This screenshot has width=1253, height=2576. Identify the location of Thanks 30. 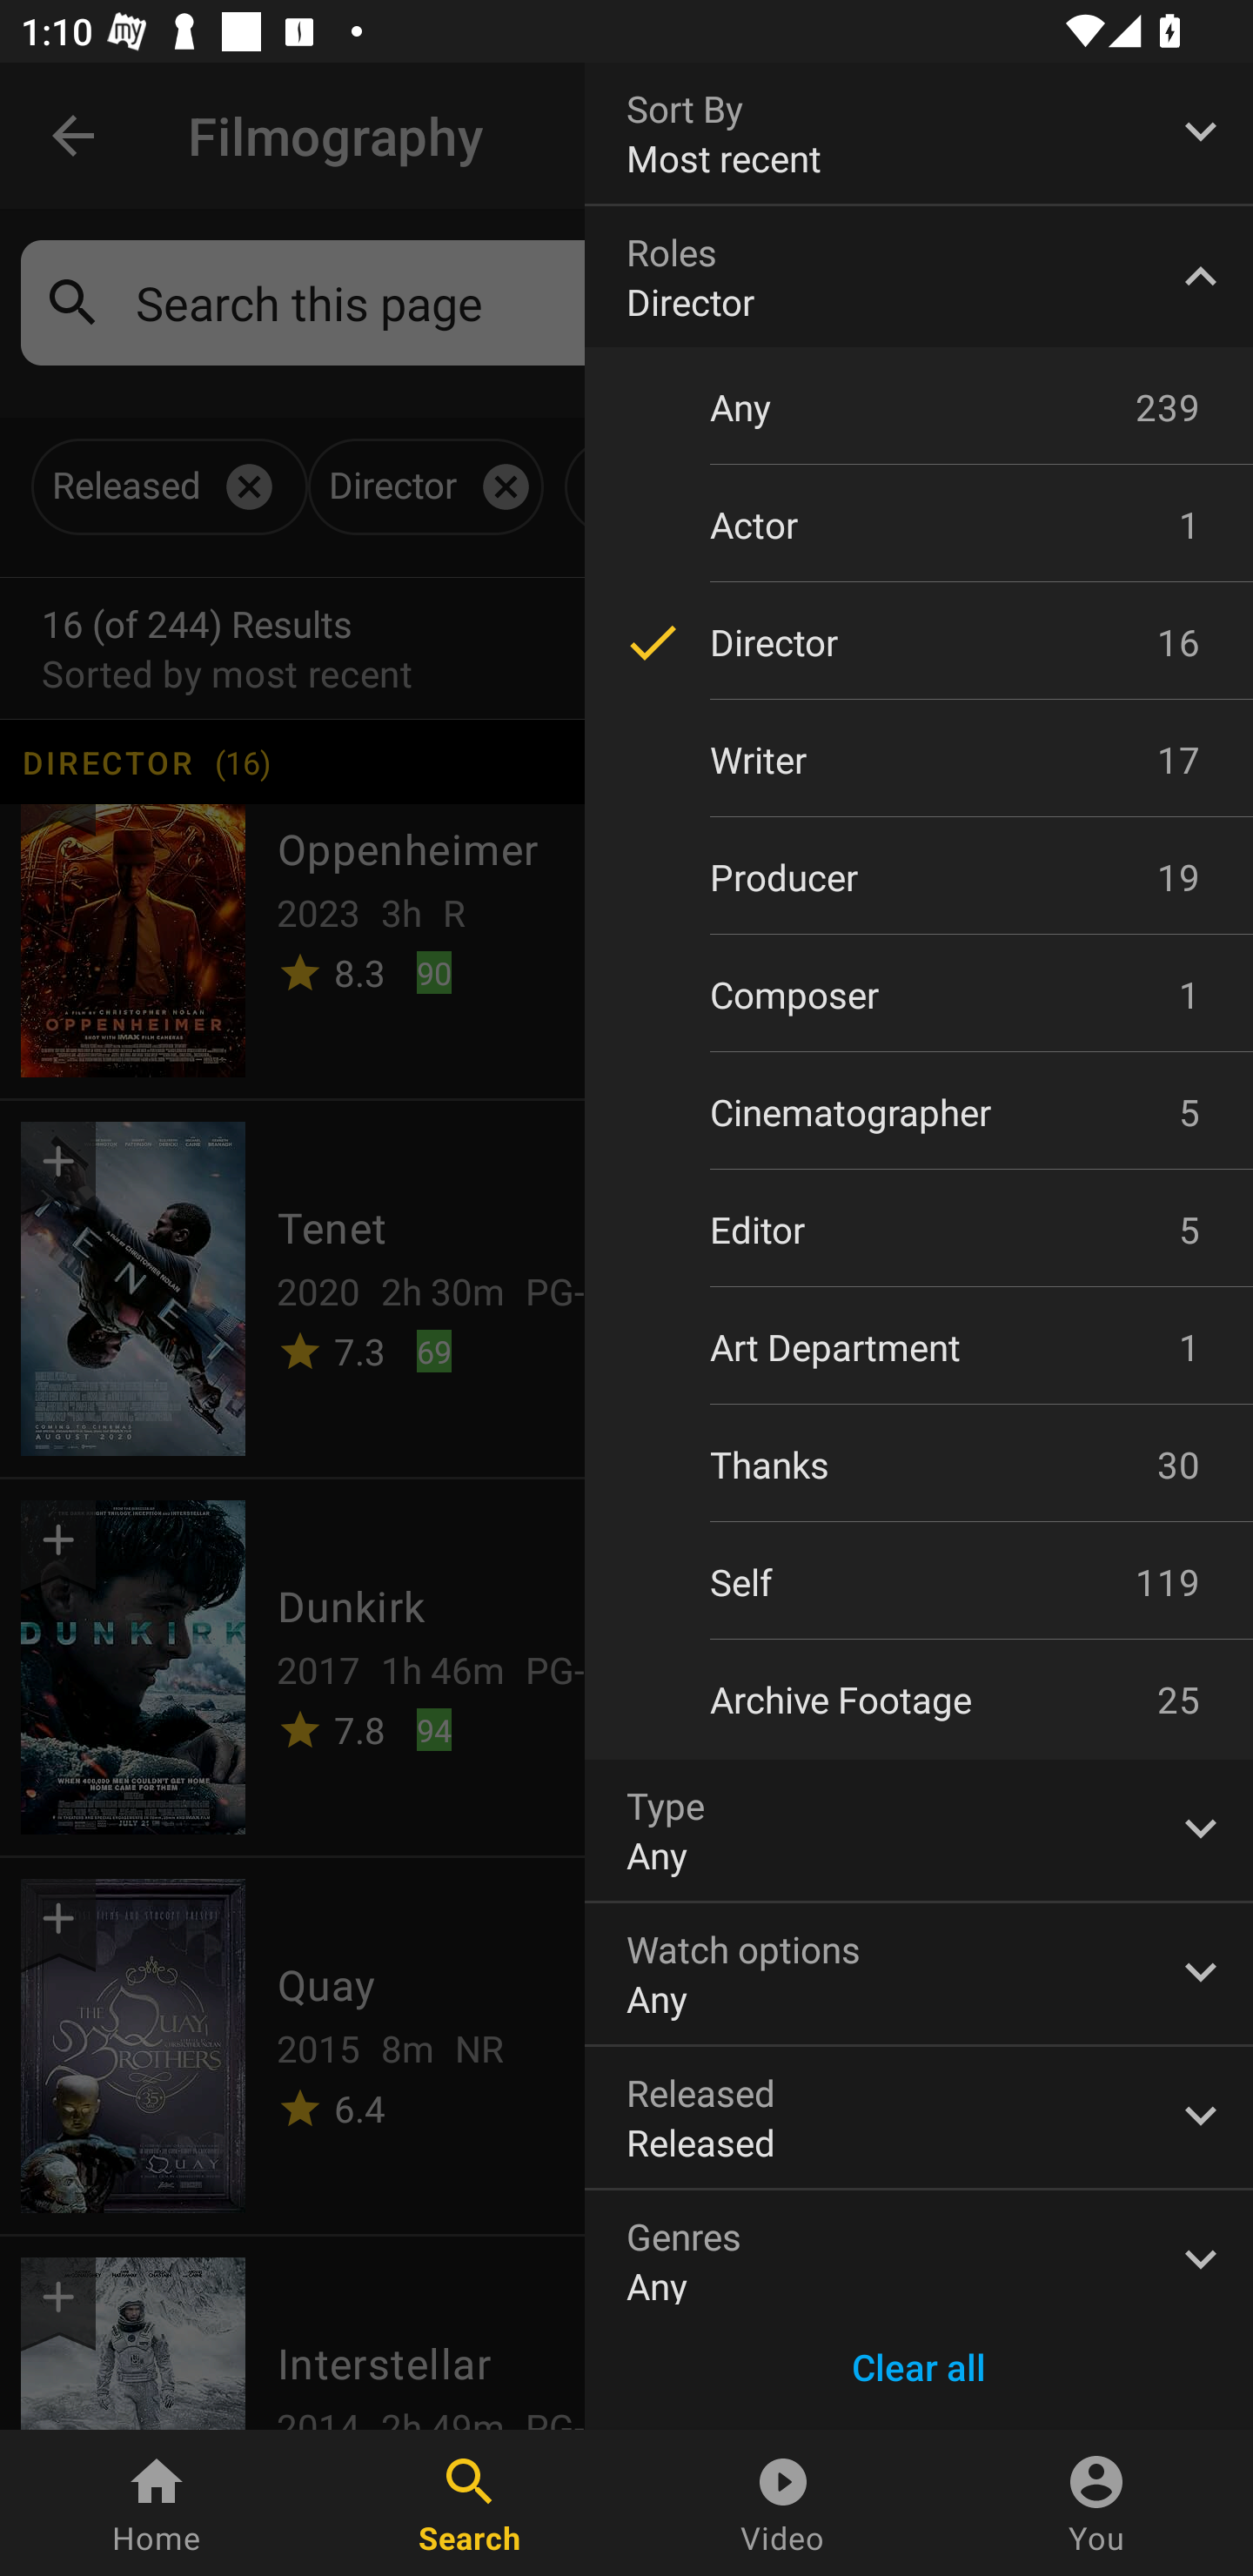
(919, 1464).